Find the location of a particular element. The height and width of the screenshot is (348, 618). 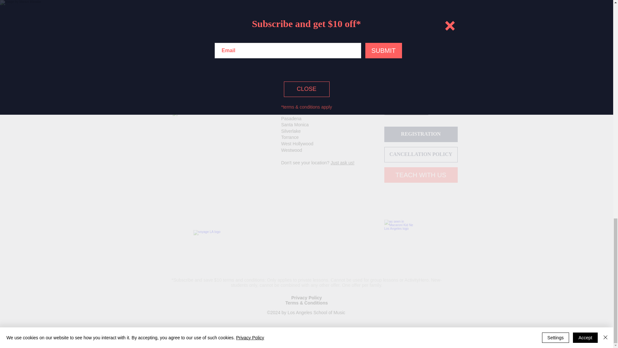

Piano Lessons in Los Angeles is located at coordinates (414, 36).